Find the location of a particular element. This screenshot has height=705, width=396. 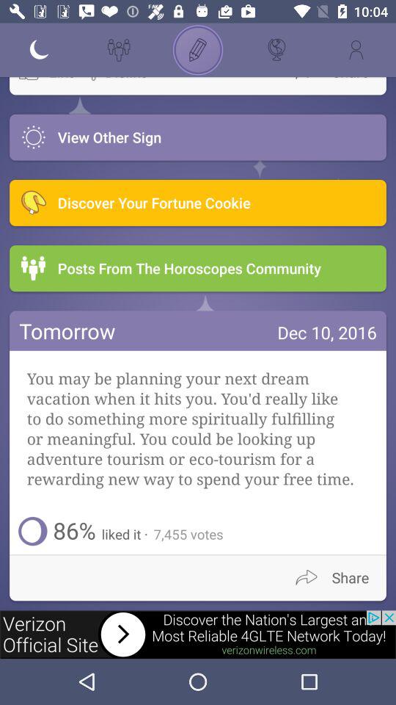

click advertisement is located at coordinates (198, 634).